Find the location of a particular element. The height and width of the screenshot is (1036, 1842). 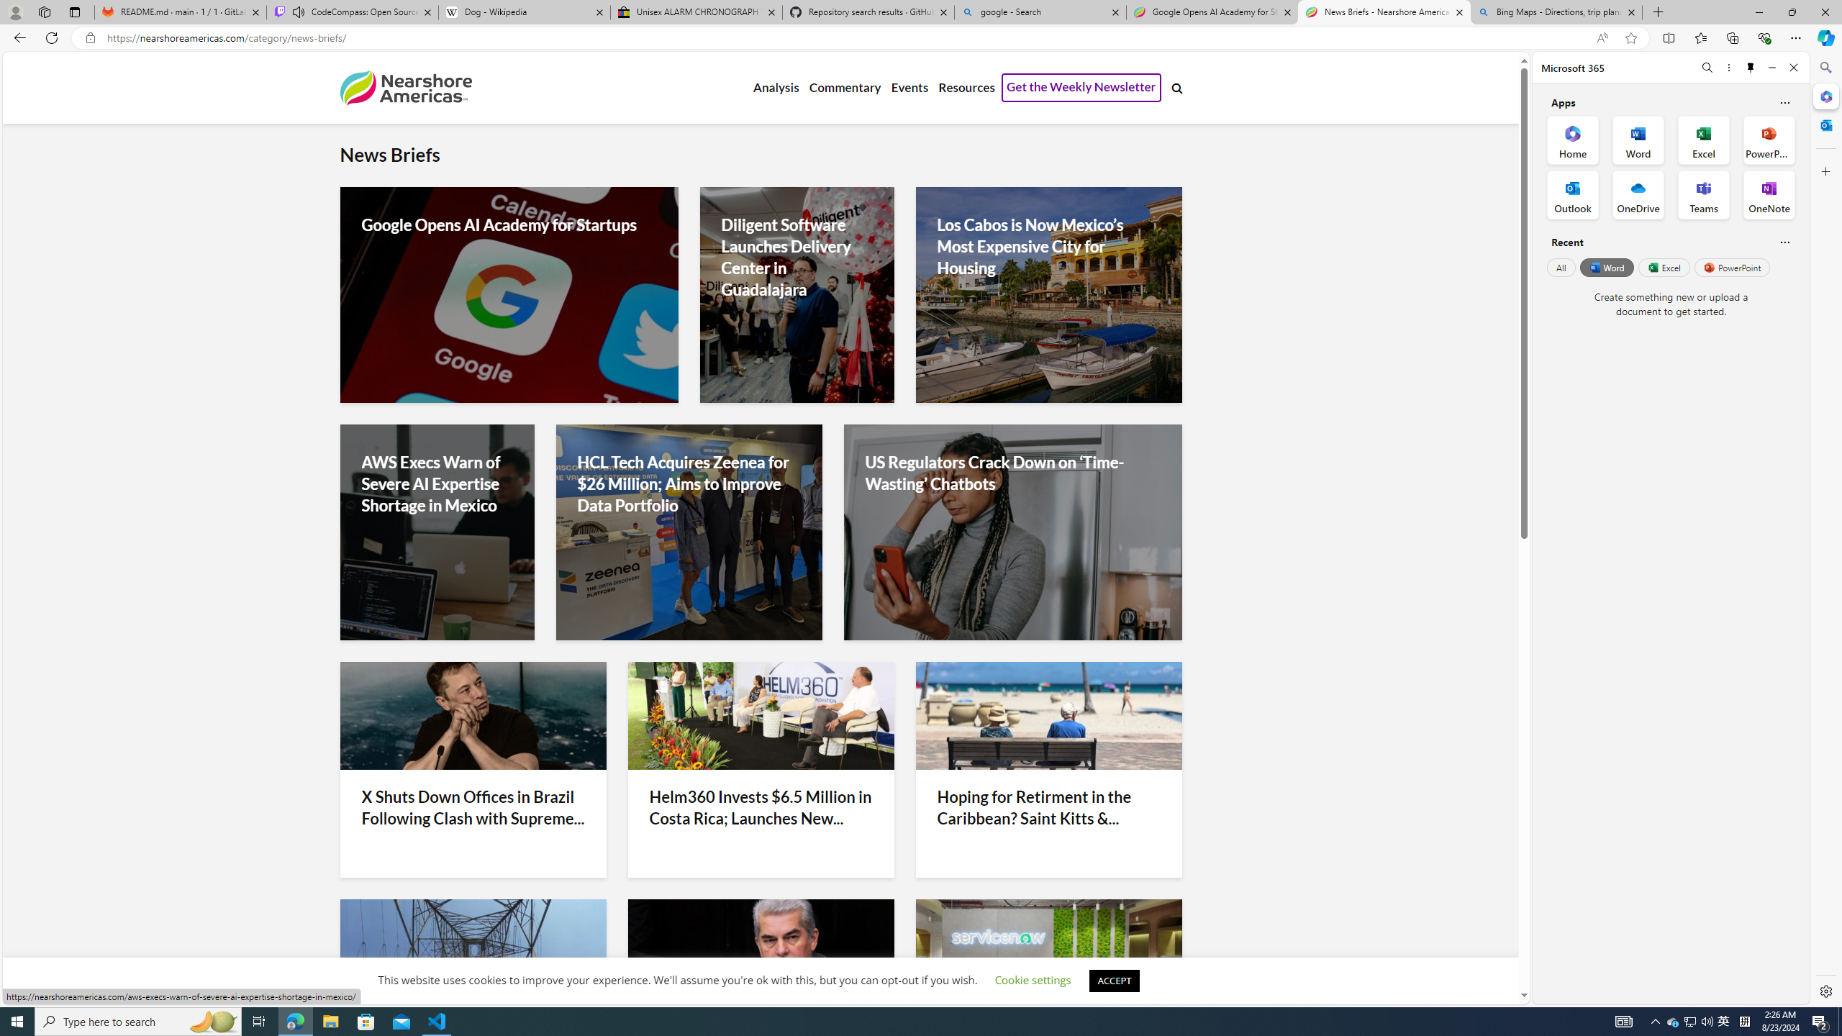

Is this helpful? is located at coordinates (1784, 242).